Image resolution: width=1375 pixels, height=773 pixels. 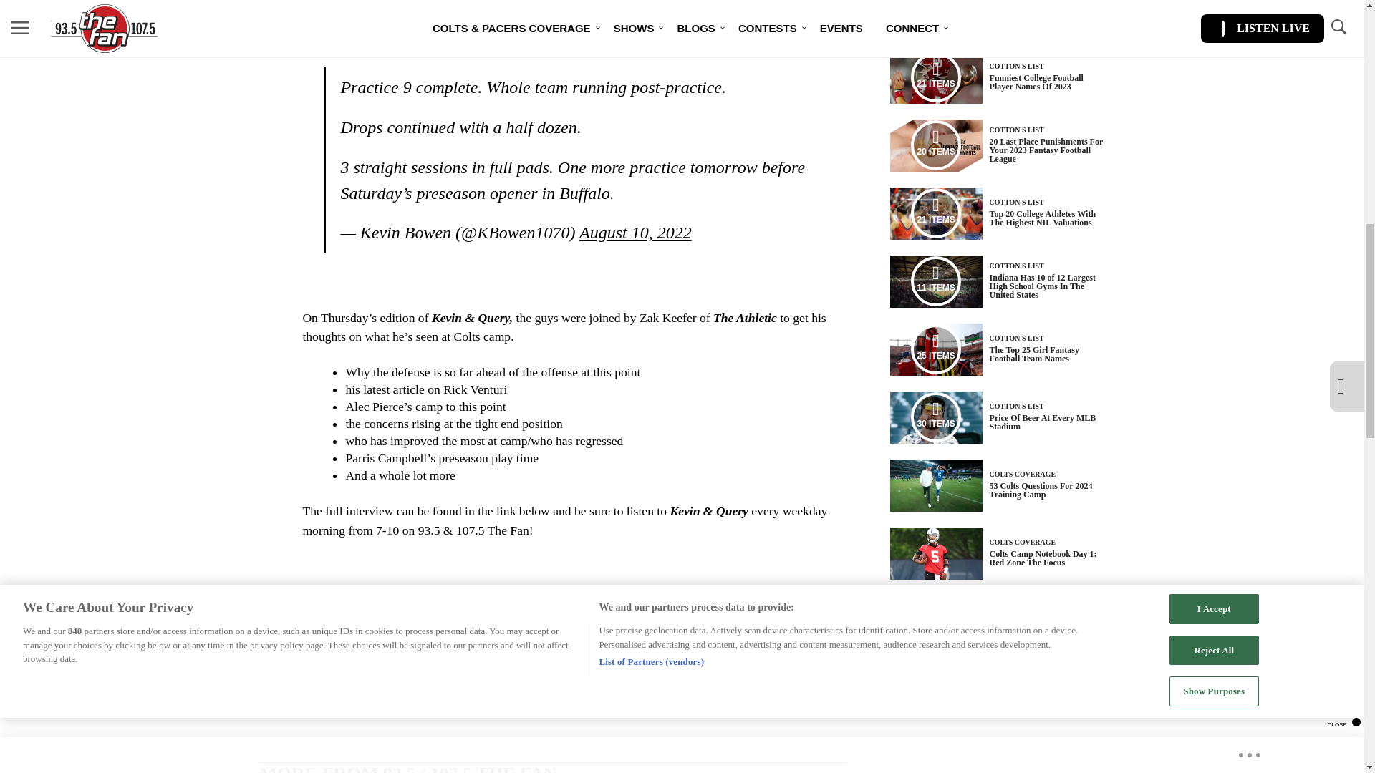 I want to click on Media Playlist, so click(x=935, y=213).